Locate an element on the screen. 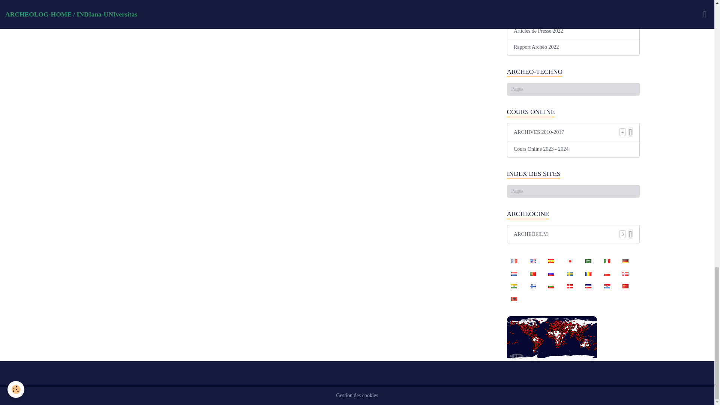 This screenshot has width=720, height=405. Czech is located at coordinates (588, 286).